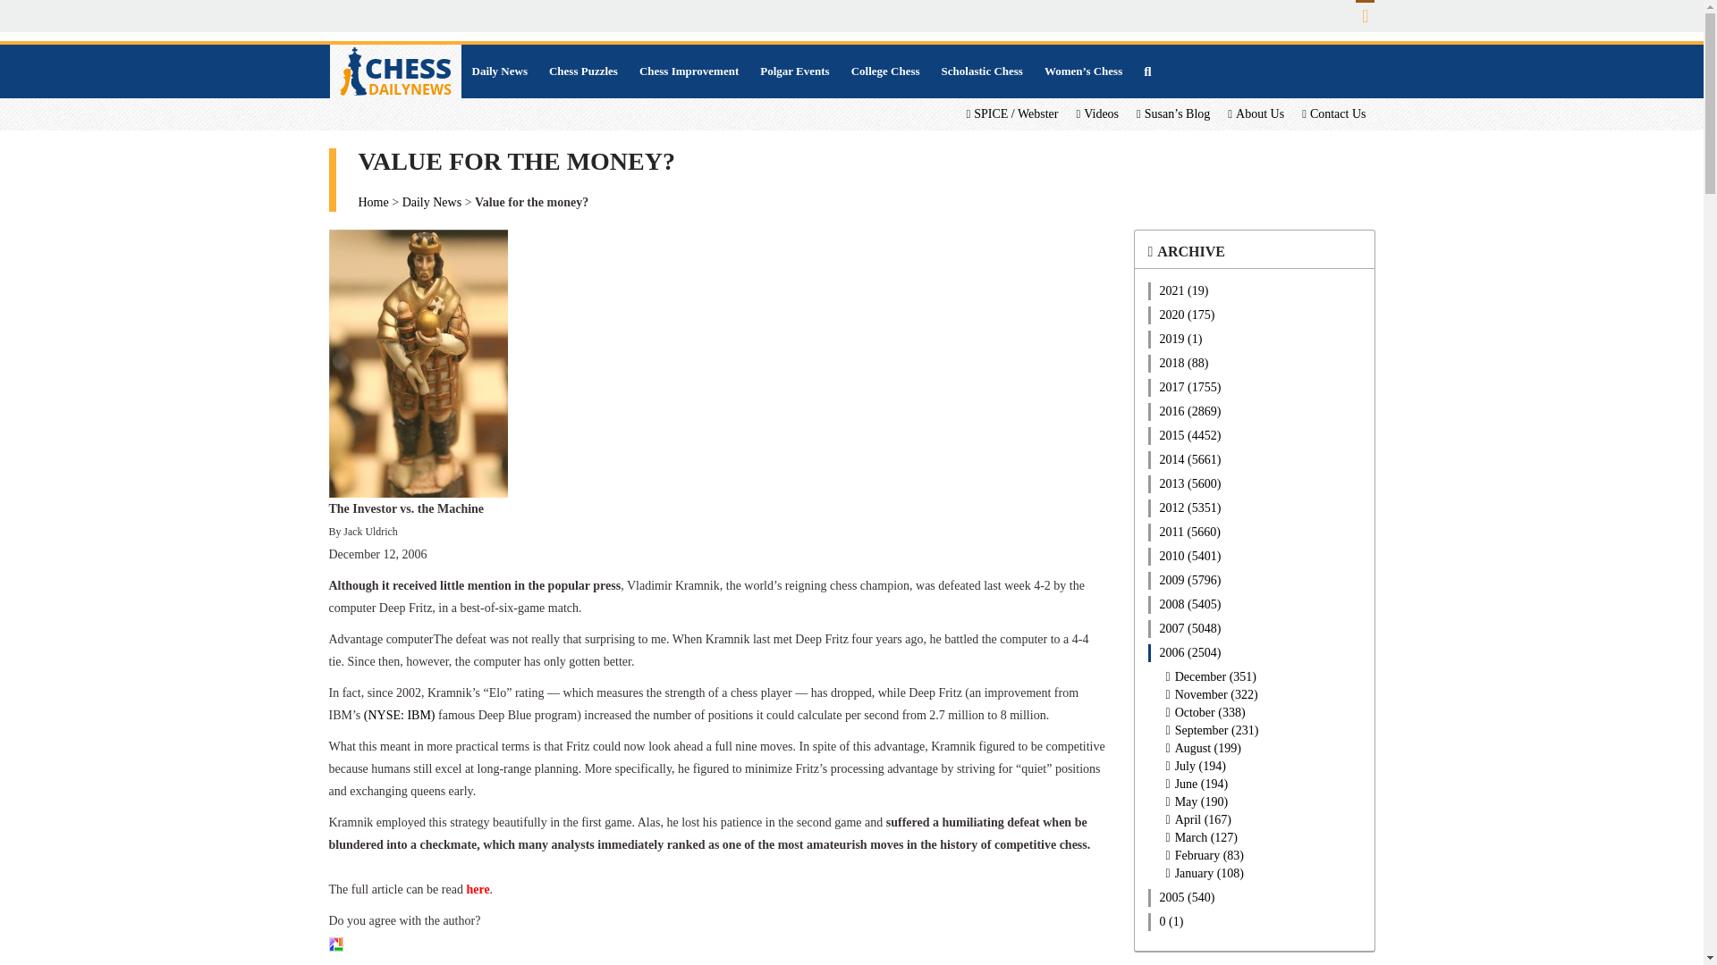 This screenshot has height=965, width=1717. Describe the element at coordinates (372, 202) in the screenshot. I see `Go to Chess Daily News by Susan Polgar.` at that location.